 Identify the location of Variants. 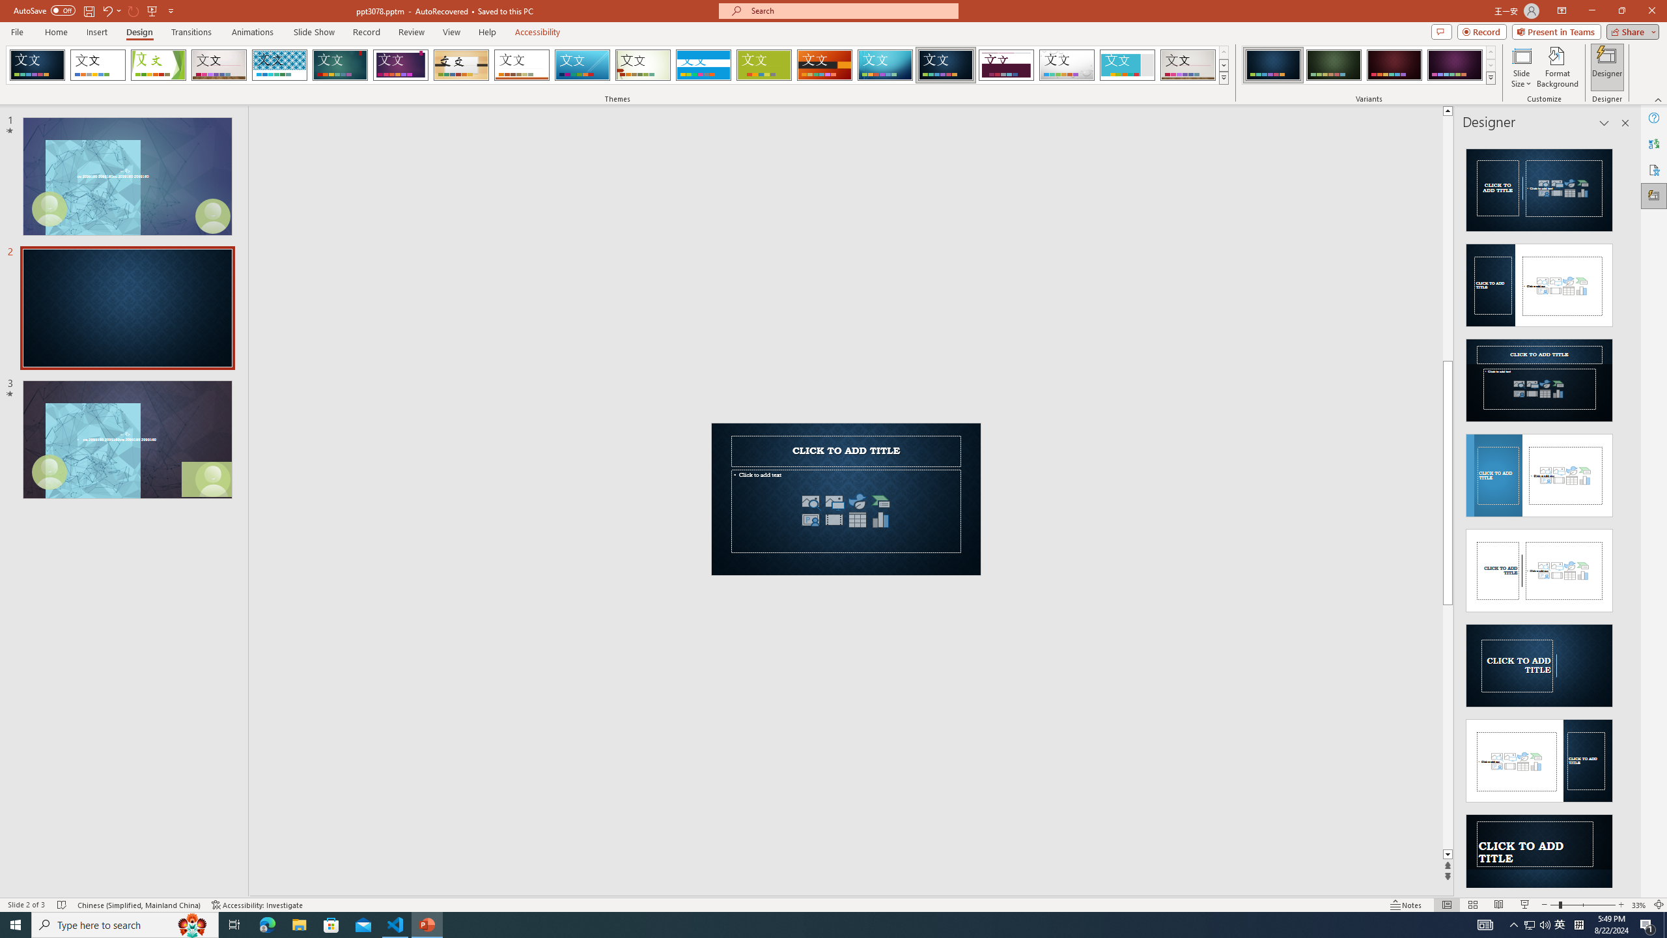
(1490, 78).